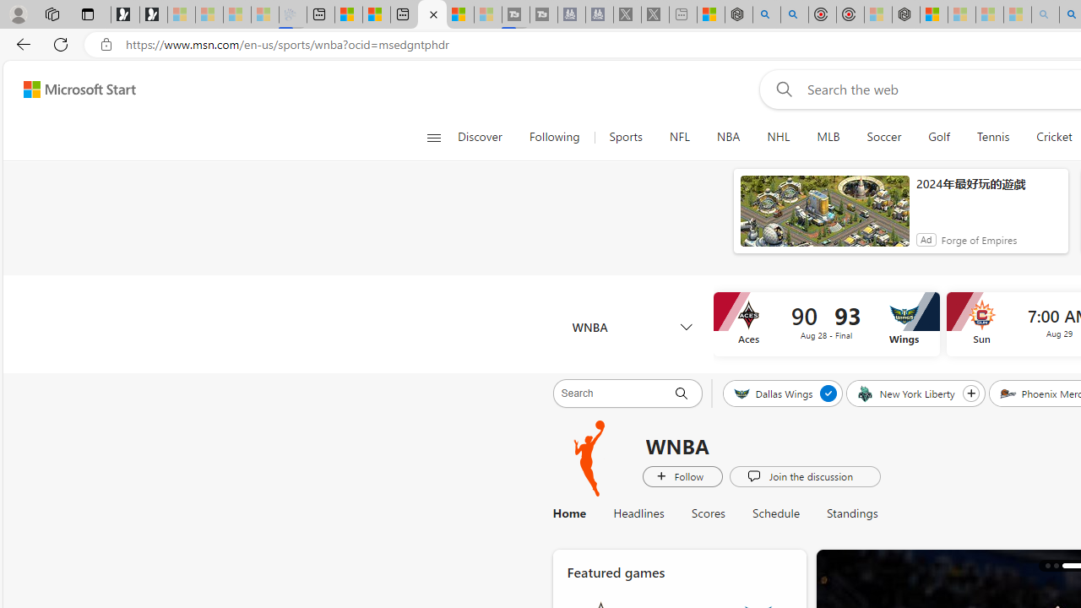 This screenshot has height=608, width=1081. What do you see at coordinates (708, 513) in the screenshot?
I see `Scores` at bounding box center [708, 513].